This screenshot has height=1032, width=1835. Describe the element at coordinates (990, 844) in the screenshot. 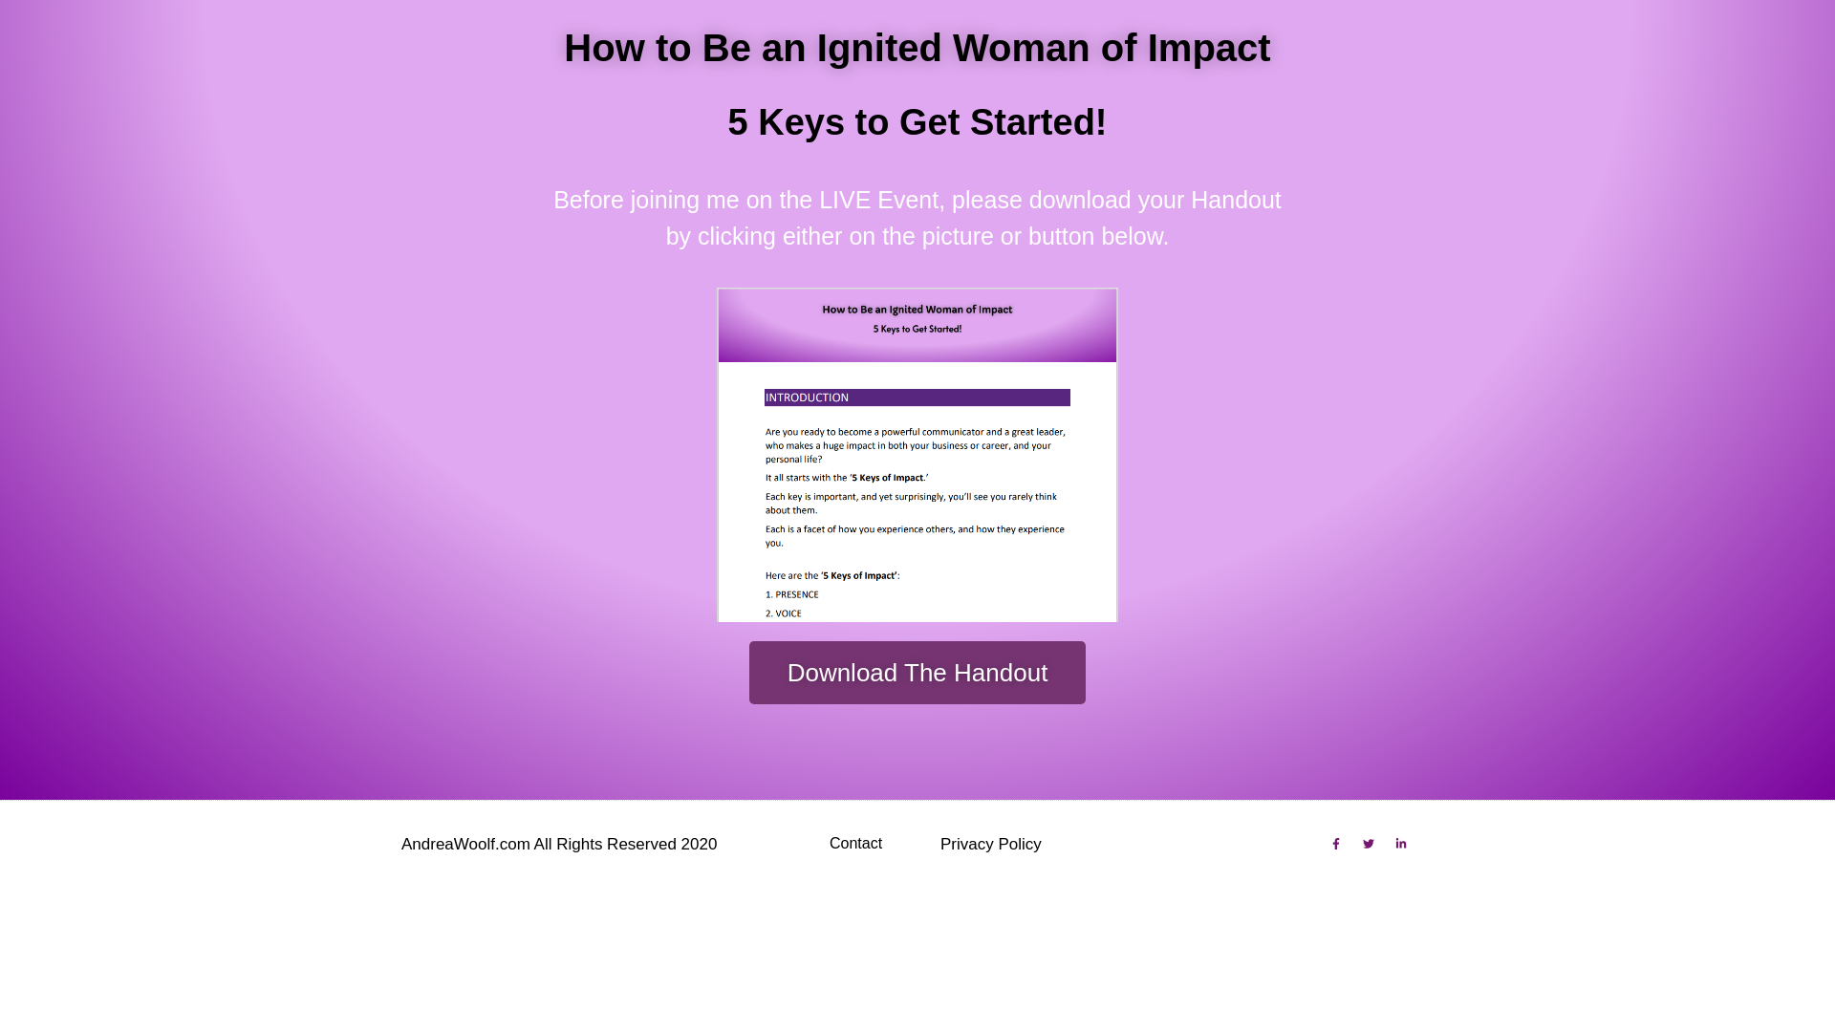

I see `Privacy Policy` at that location.